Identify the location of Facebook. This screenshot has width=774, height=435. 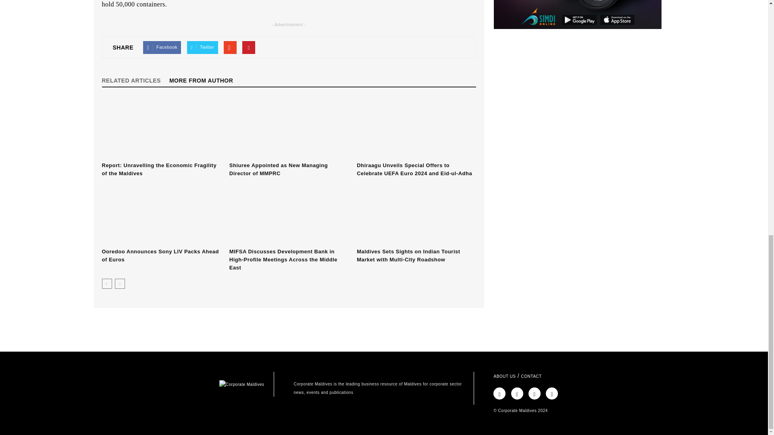
(162, 47).